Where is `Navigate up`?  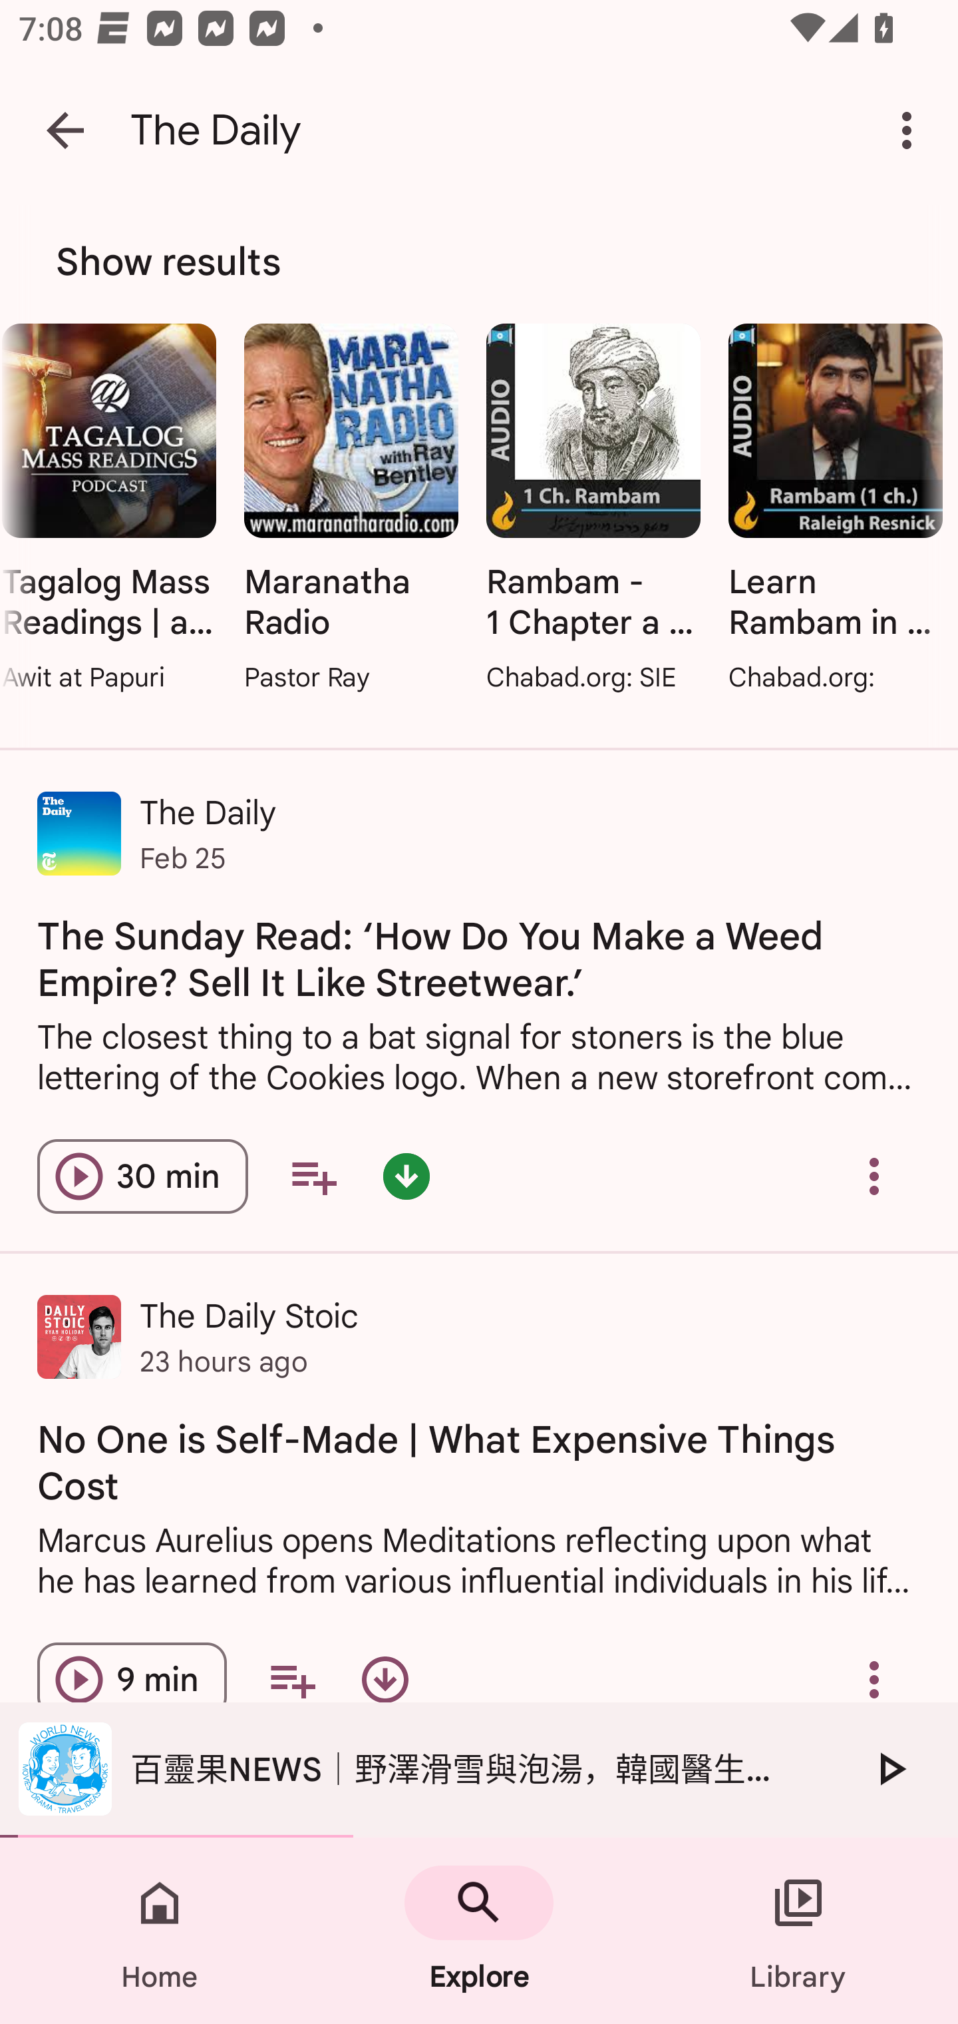 Navigate up is located at coordinates (65, 130).